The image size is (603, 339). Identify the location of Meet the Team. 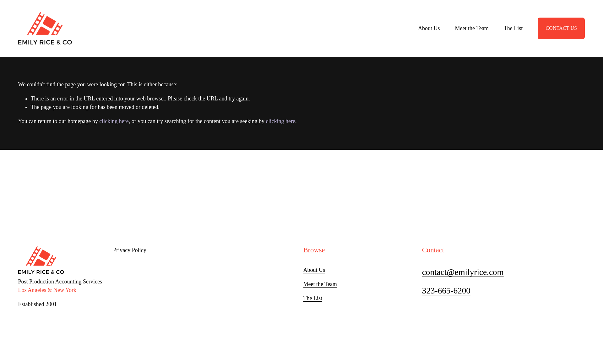
(320, 284).